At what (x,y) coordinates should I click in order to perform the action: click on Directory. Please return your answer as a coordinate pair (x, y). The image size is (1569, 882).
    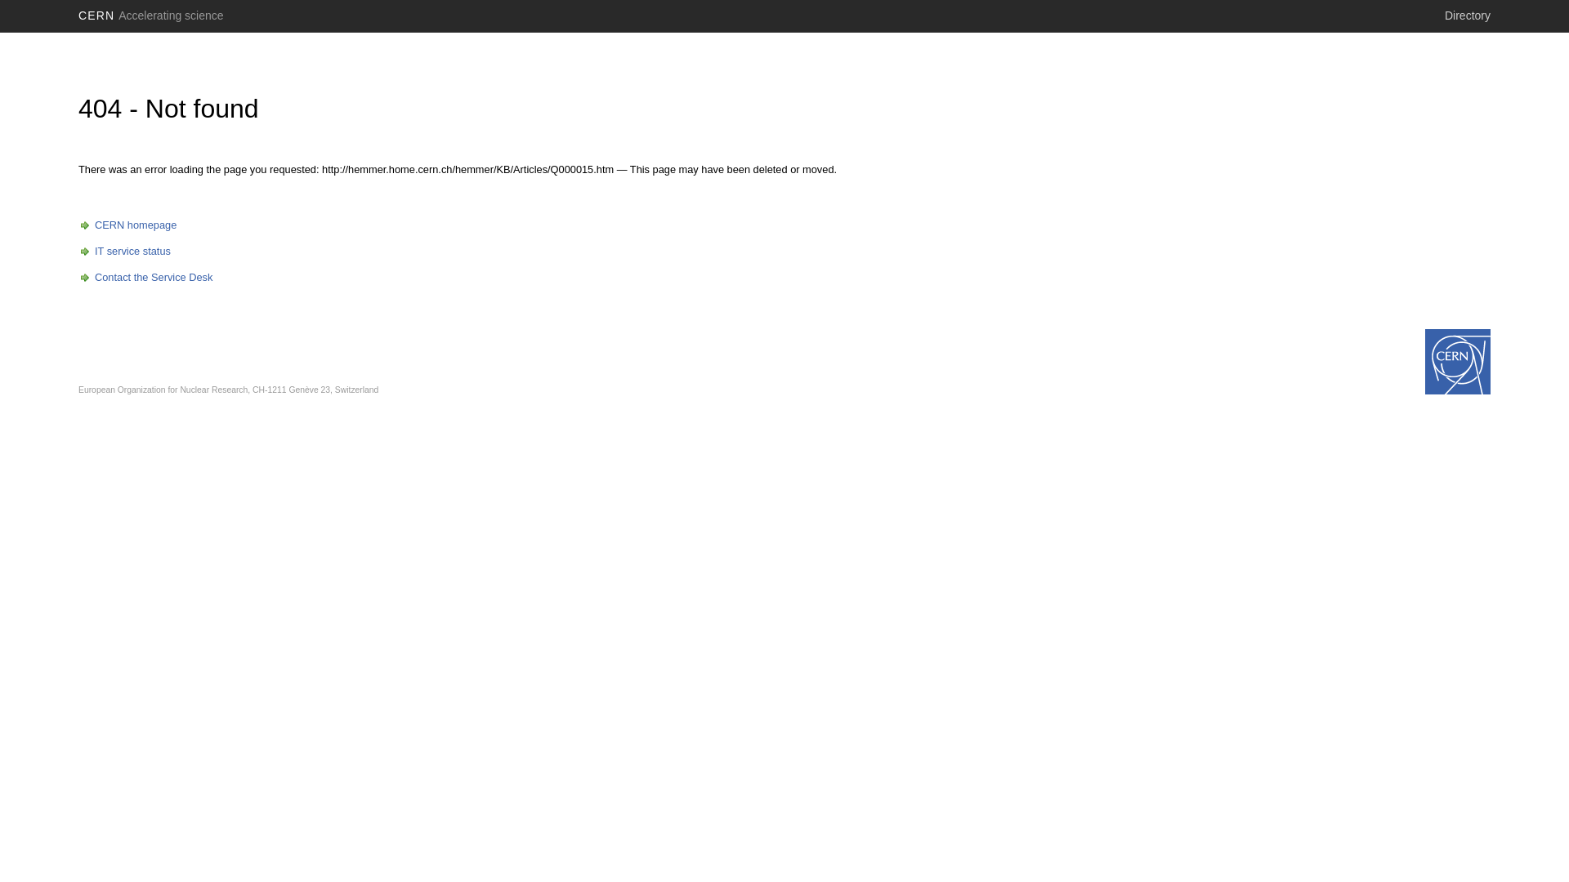
    Looking at the image, I should click on (1468, 16).